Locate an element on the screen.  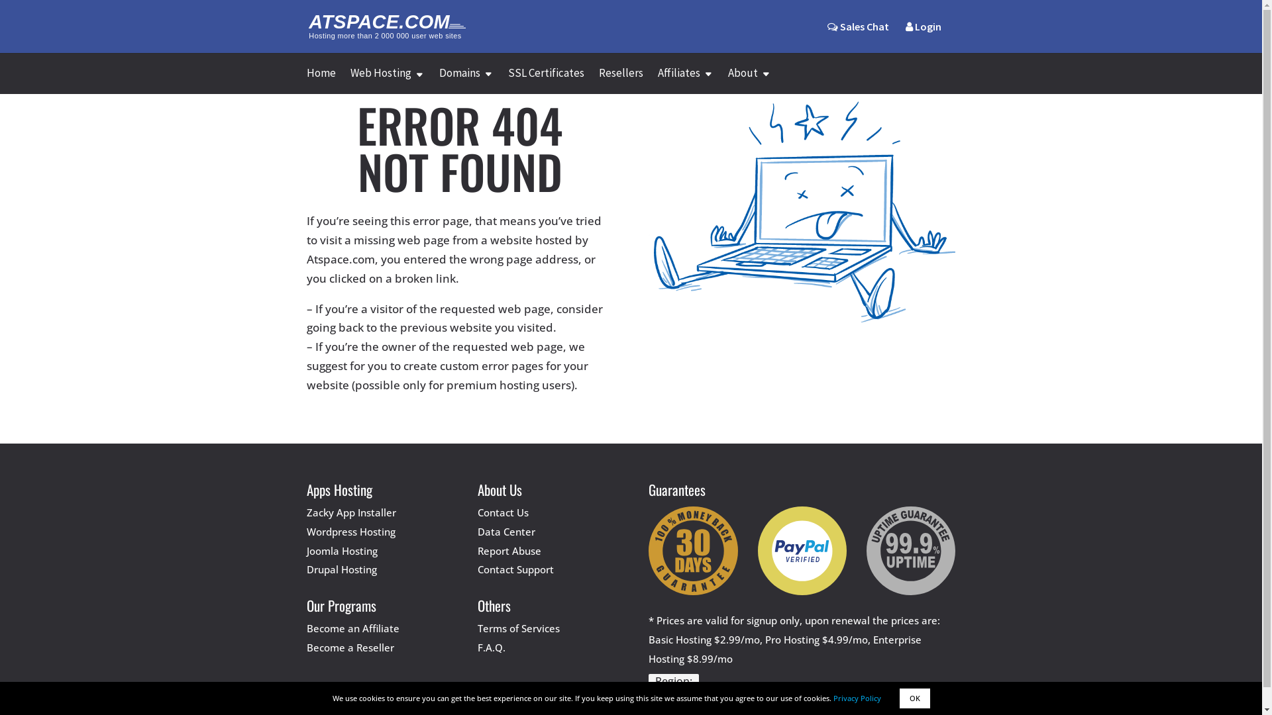
Privacy Policy is located at coordinates (857, 698).